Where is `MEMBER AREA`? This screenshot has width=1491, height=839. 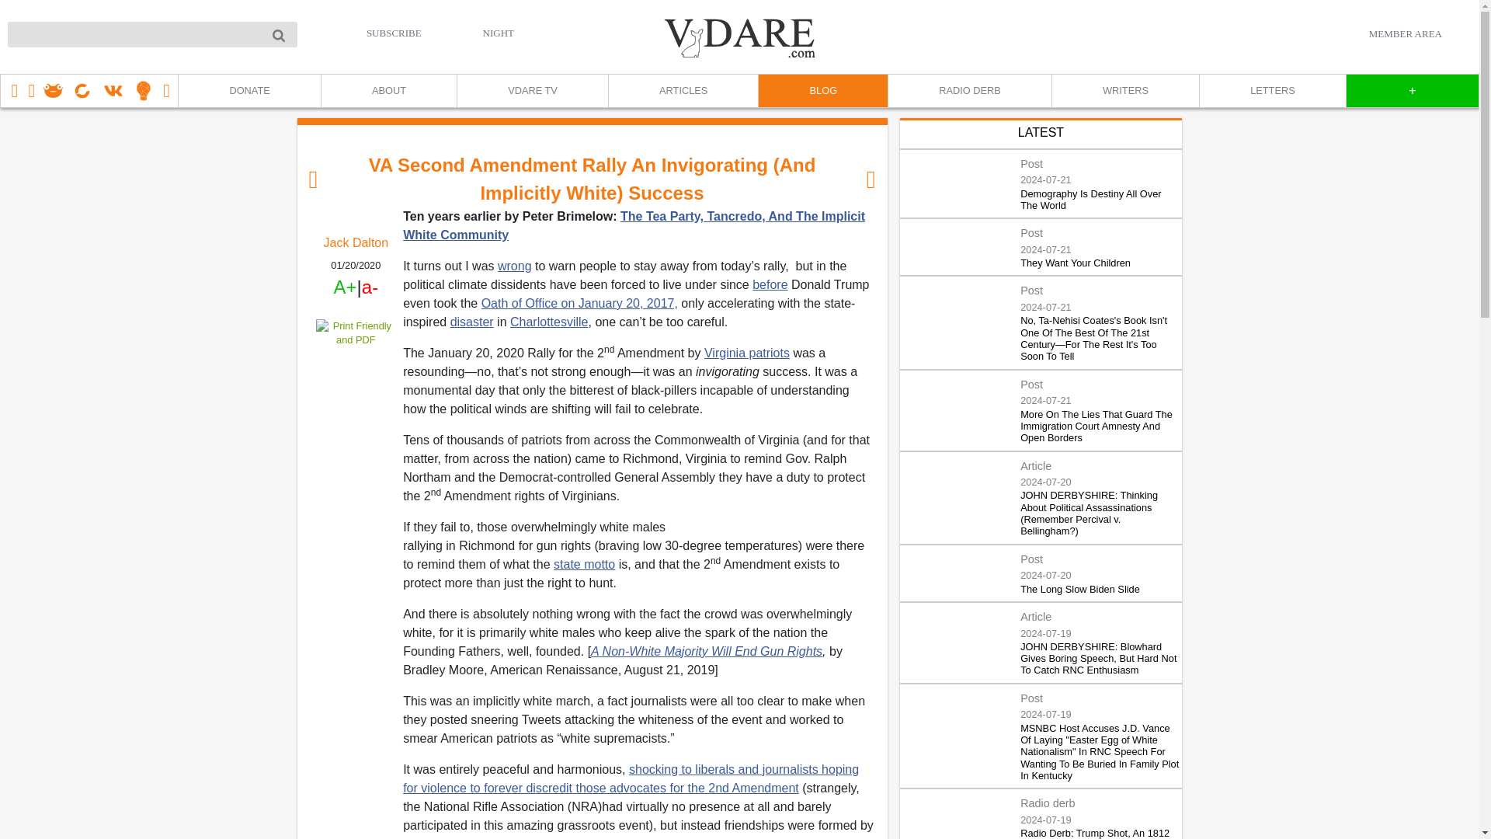
MEMBER AREA is located at coordinates (1405, 33).